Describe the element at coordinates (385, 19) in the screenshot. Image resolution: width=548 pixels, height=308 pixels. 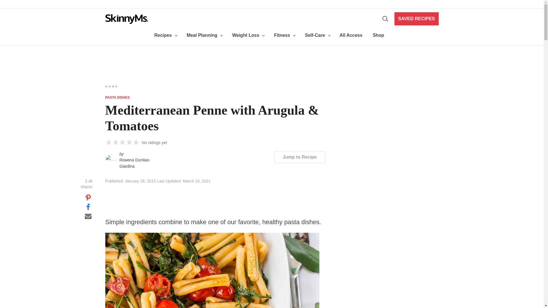
I see `Search` at that location.